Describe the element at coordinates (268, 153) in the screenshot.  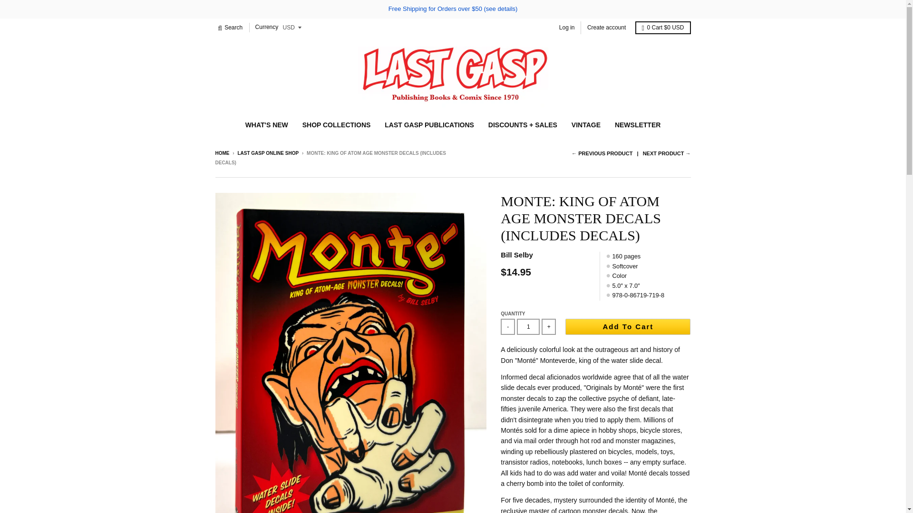
I see `LAST GASP ONLINE SHOP` at that location.